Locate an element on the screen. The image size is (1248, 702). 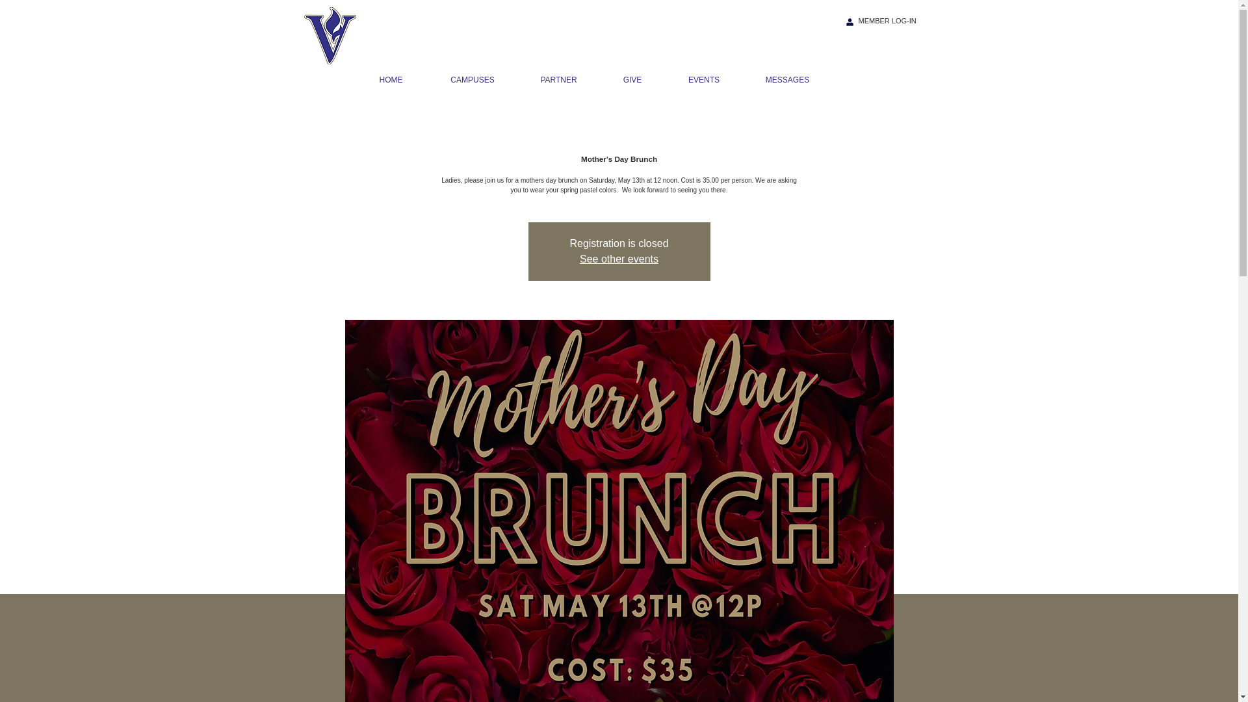
See other events is located at coordinates (619, 259).